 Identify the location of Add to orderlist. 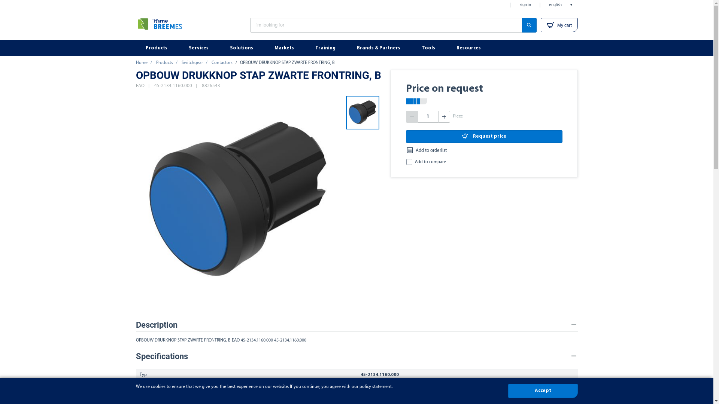
(427, 151).